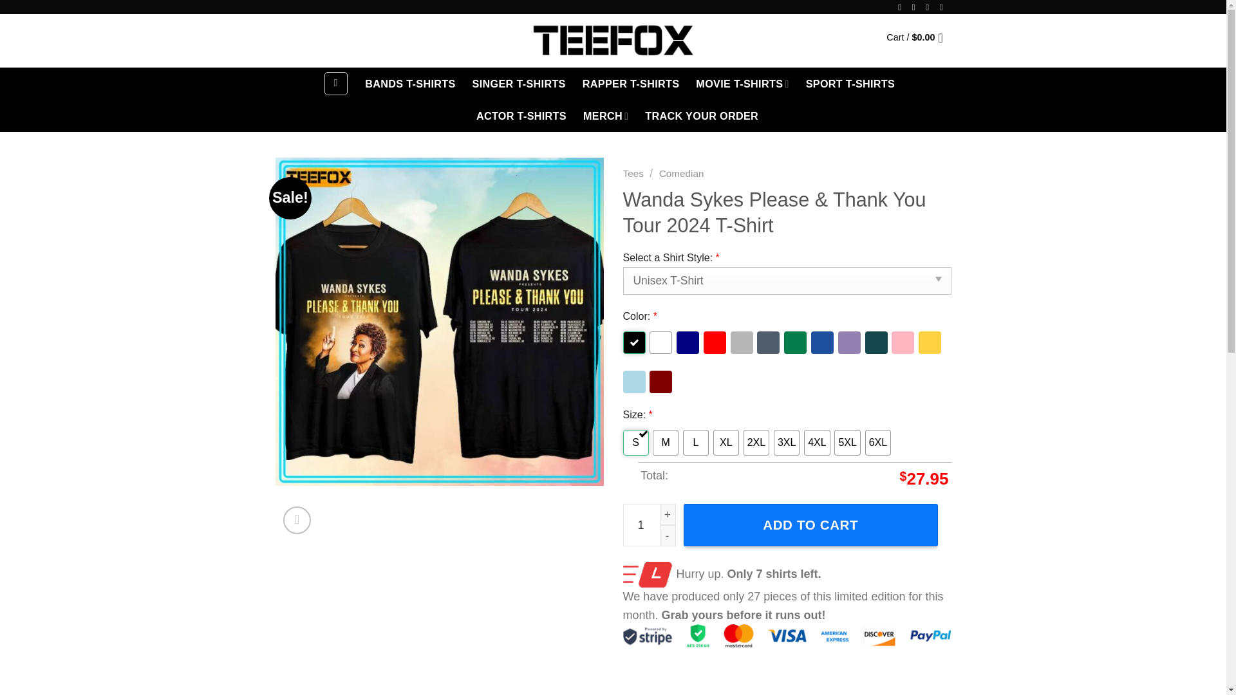  Describe the element at coordinates (702, 116) in the screenshot. I see `TRACK YOUR ORDER` at that location.